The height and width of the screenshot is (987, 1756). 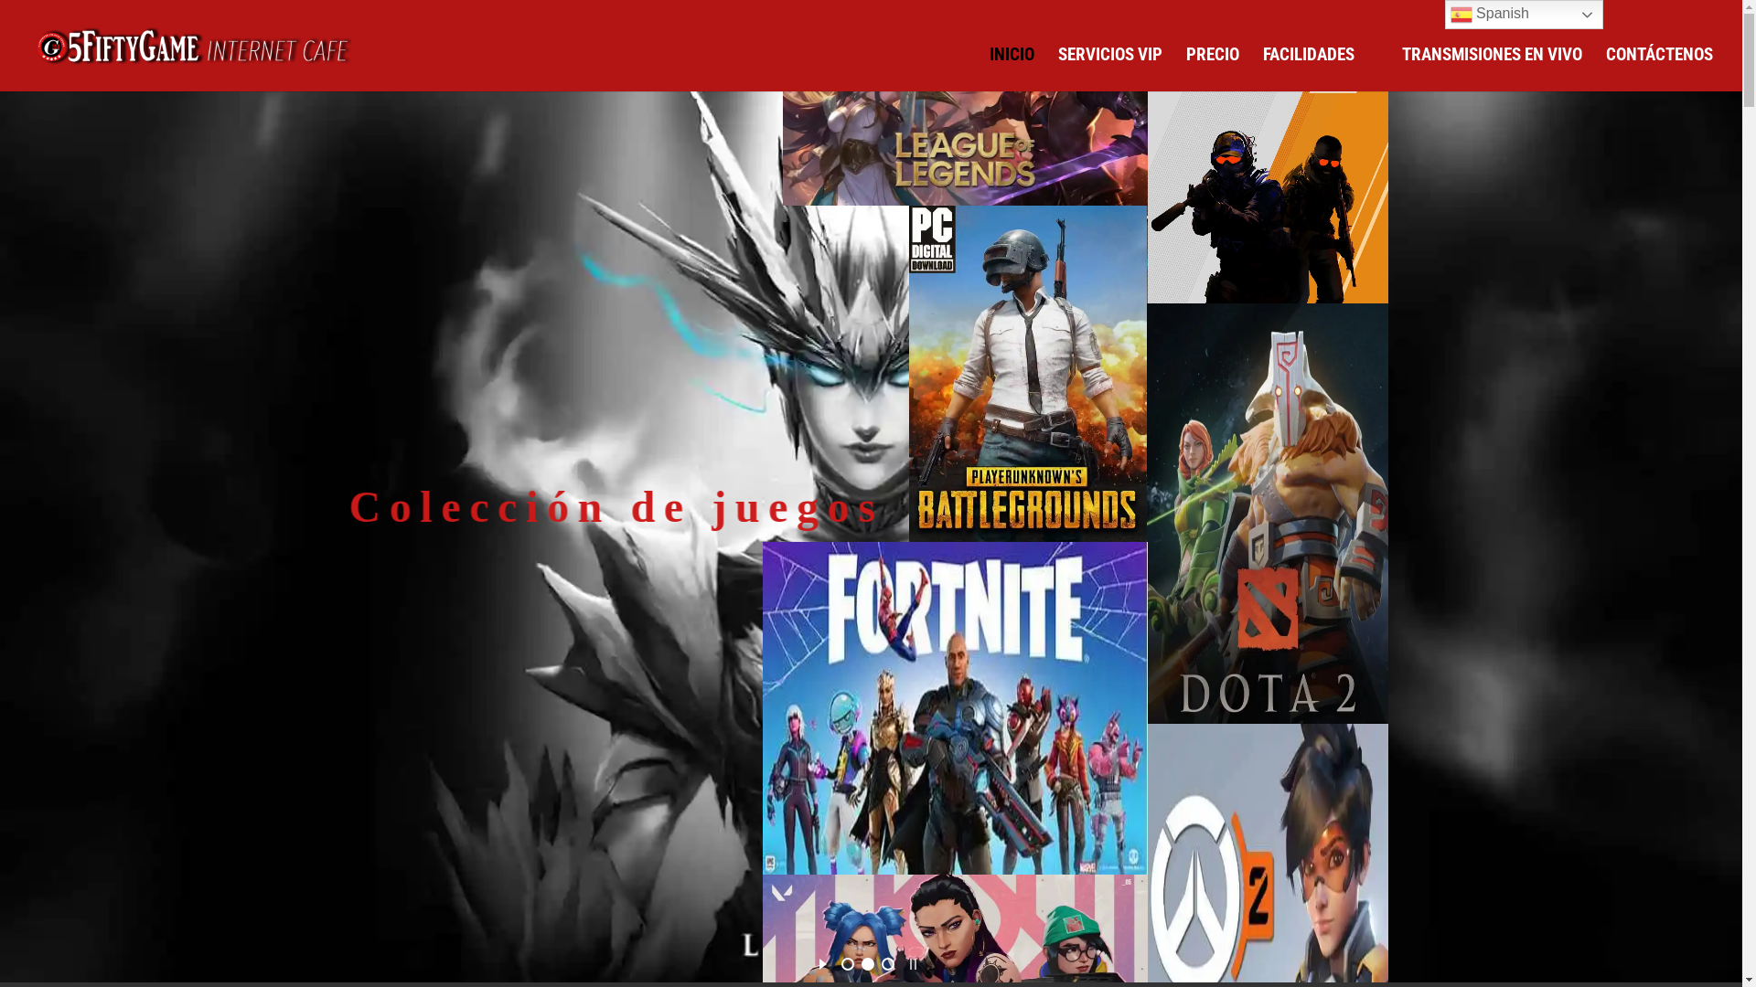 I want to click on SERVICIOS VIP, so click(x=1110, y=69).